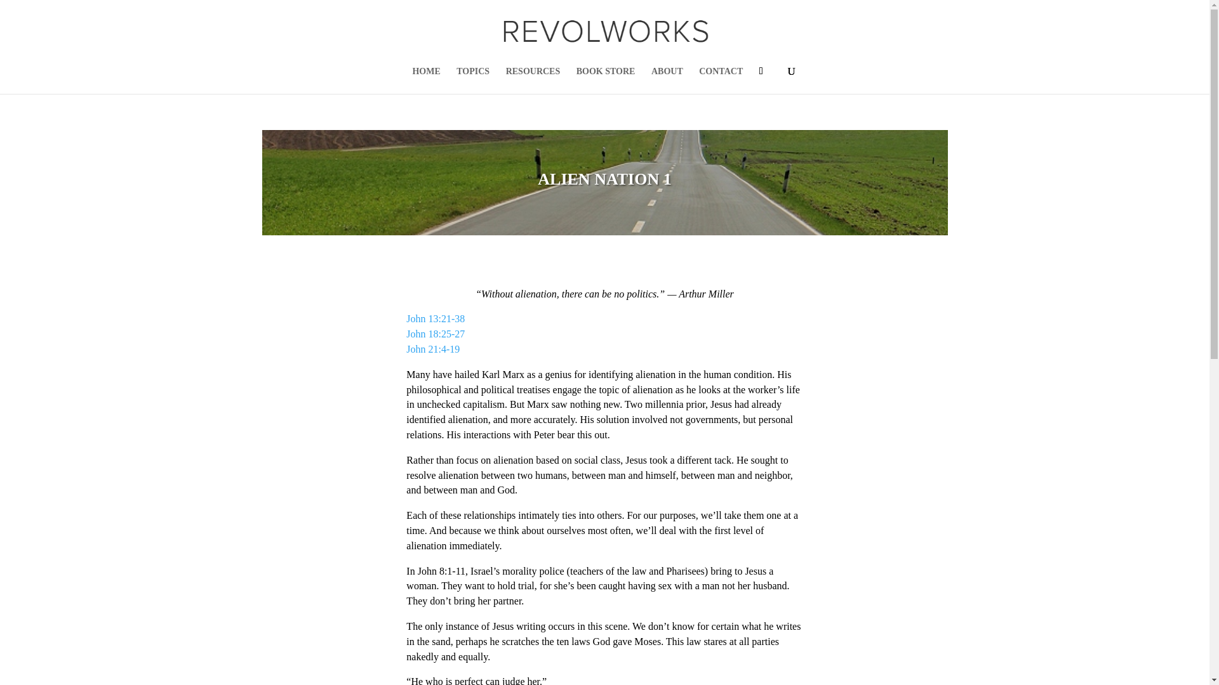 Image resolution: width=1219 pixels, height=685 pixels. I want to click on John 18:25-27, so click(435, 334).